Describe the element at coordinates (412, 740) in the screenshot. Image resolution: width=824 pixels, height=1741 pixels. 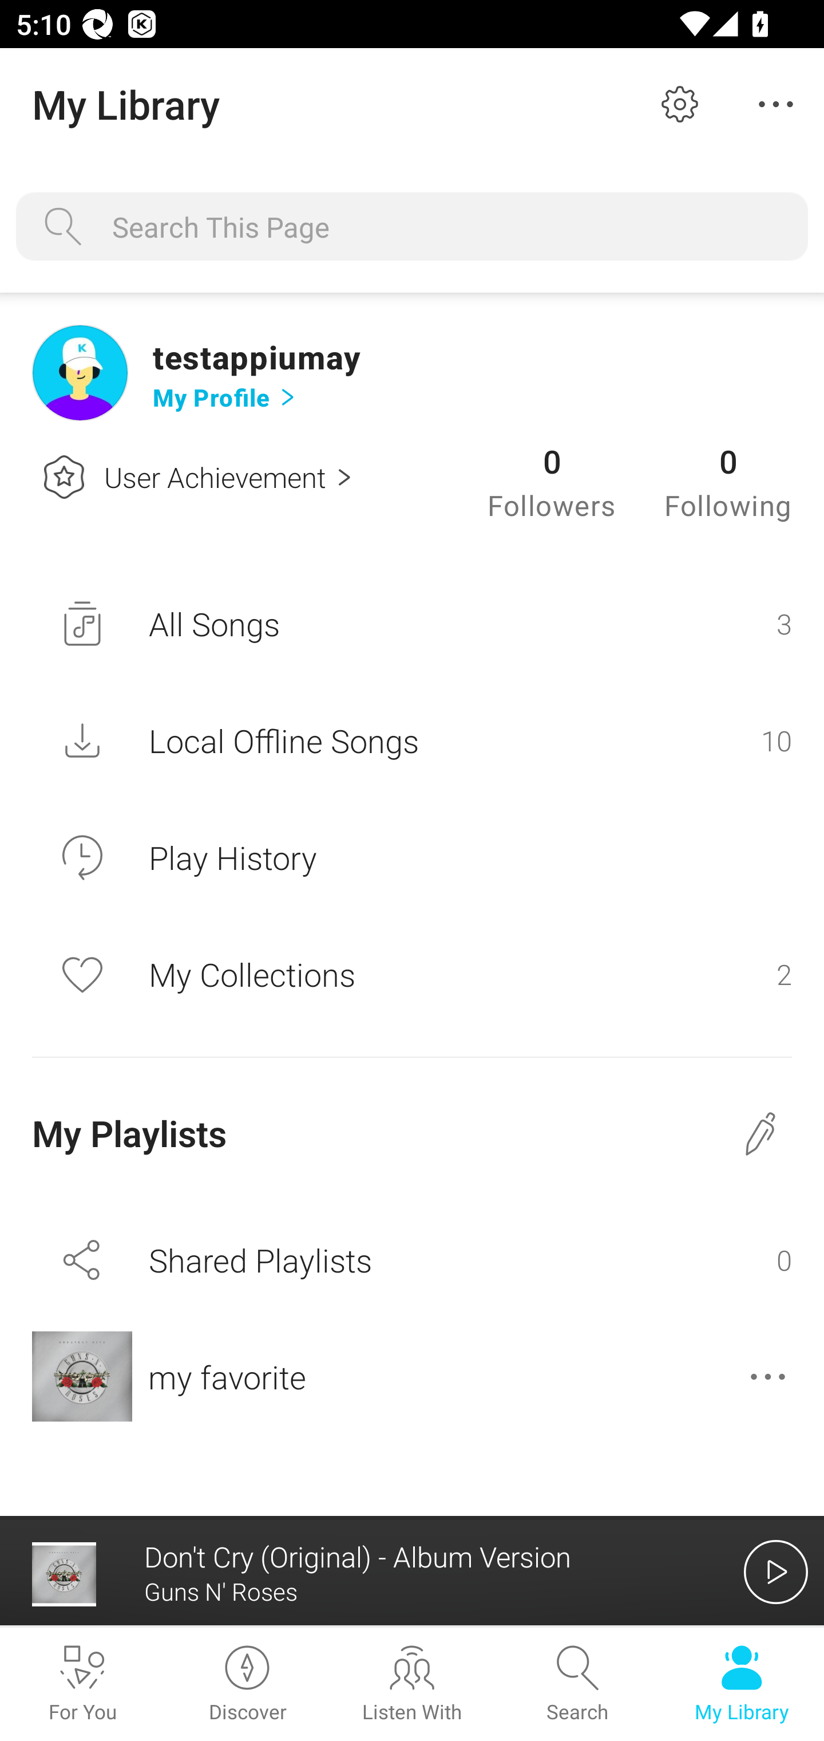
I see `Local Offline Songs 10` at that location.